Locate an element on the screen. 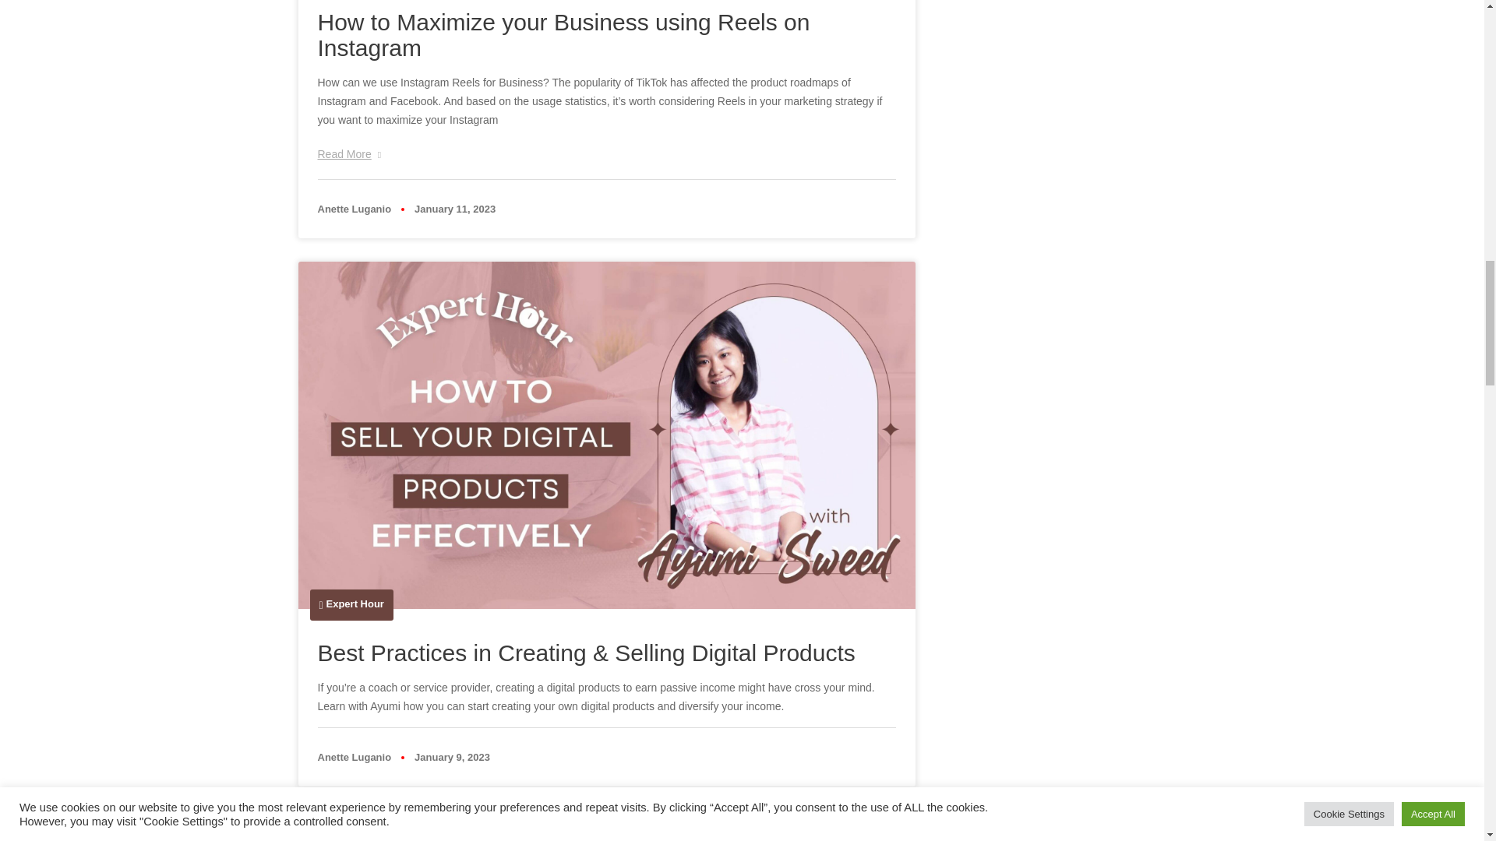  January 11, 2023 is located at coordinates (454, 209).